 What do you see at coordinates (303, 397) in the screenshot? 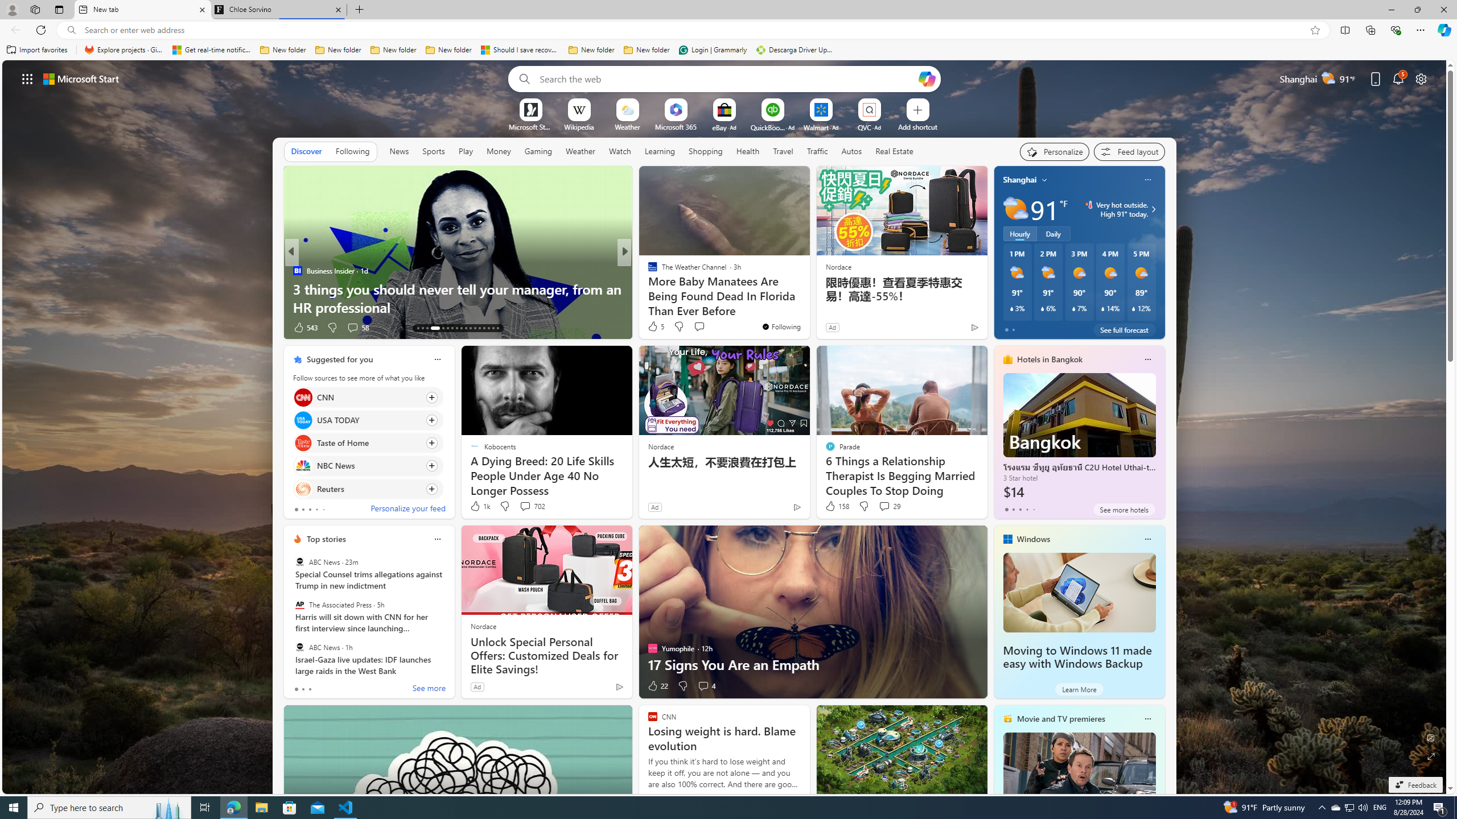
I see `CNN` at bounding box center [303, 397].